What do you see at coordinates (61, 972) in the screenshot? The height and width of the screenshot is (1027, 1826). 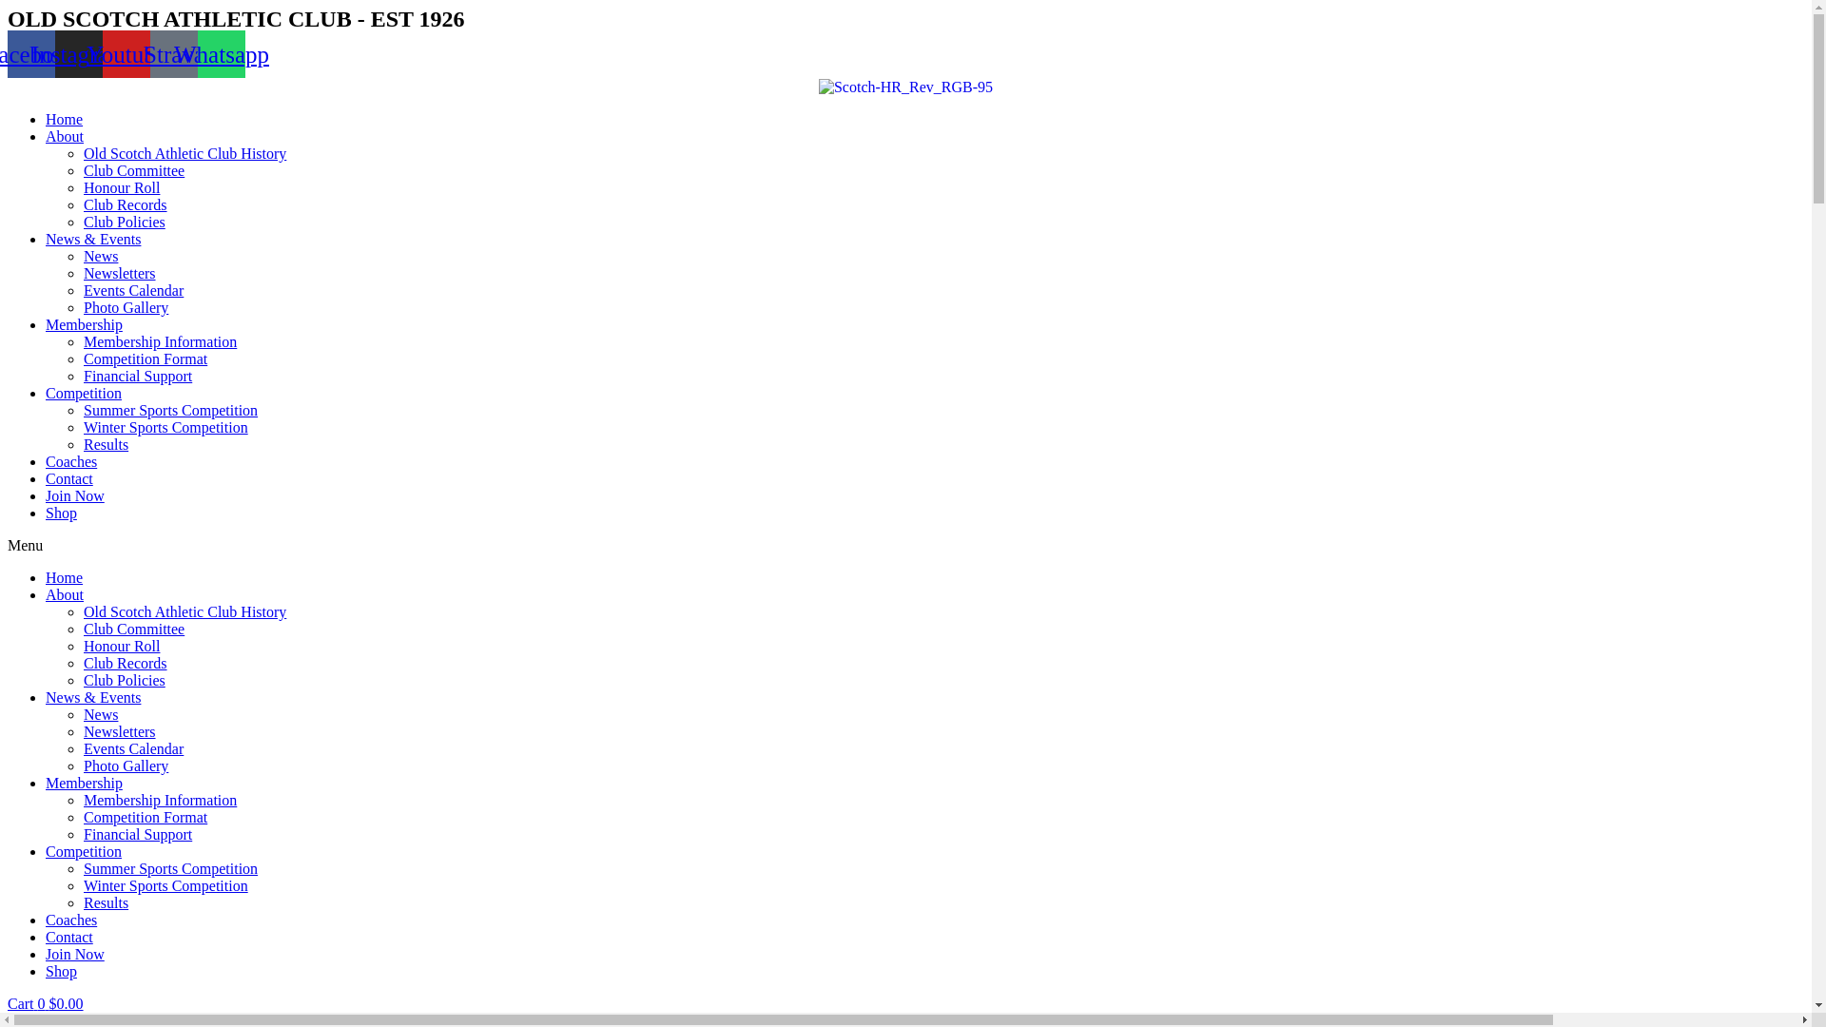 I see `Shop` at bounding box center [61, 972].